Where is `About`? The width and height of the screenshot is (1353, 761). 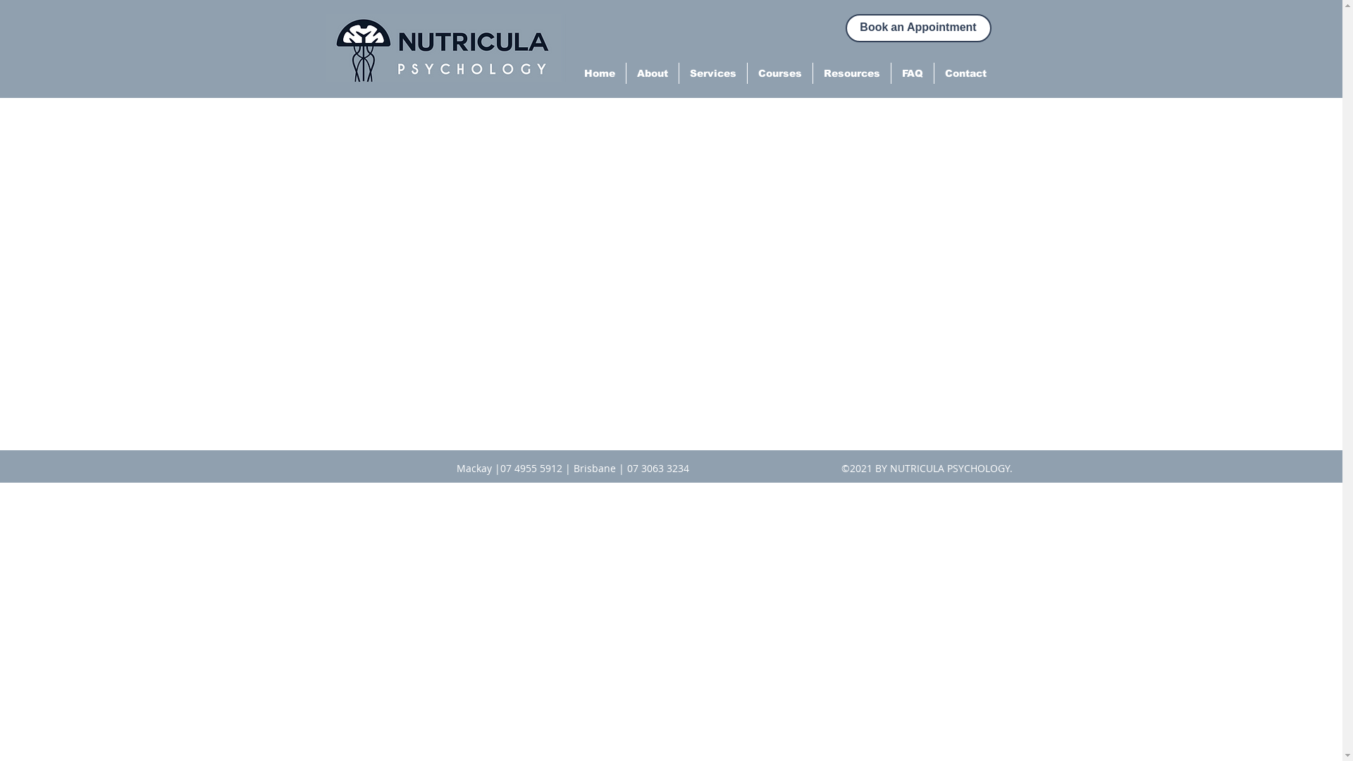 About is located at coordinates (652, 73).